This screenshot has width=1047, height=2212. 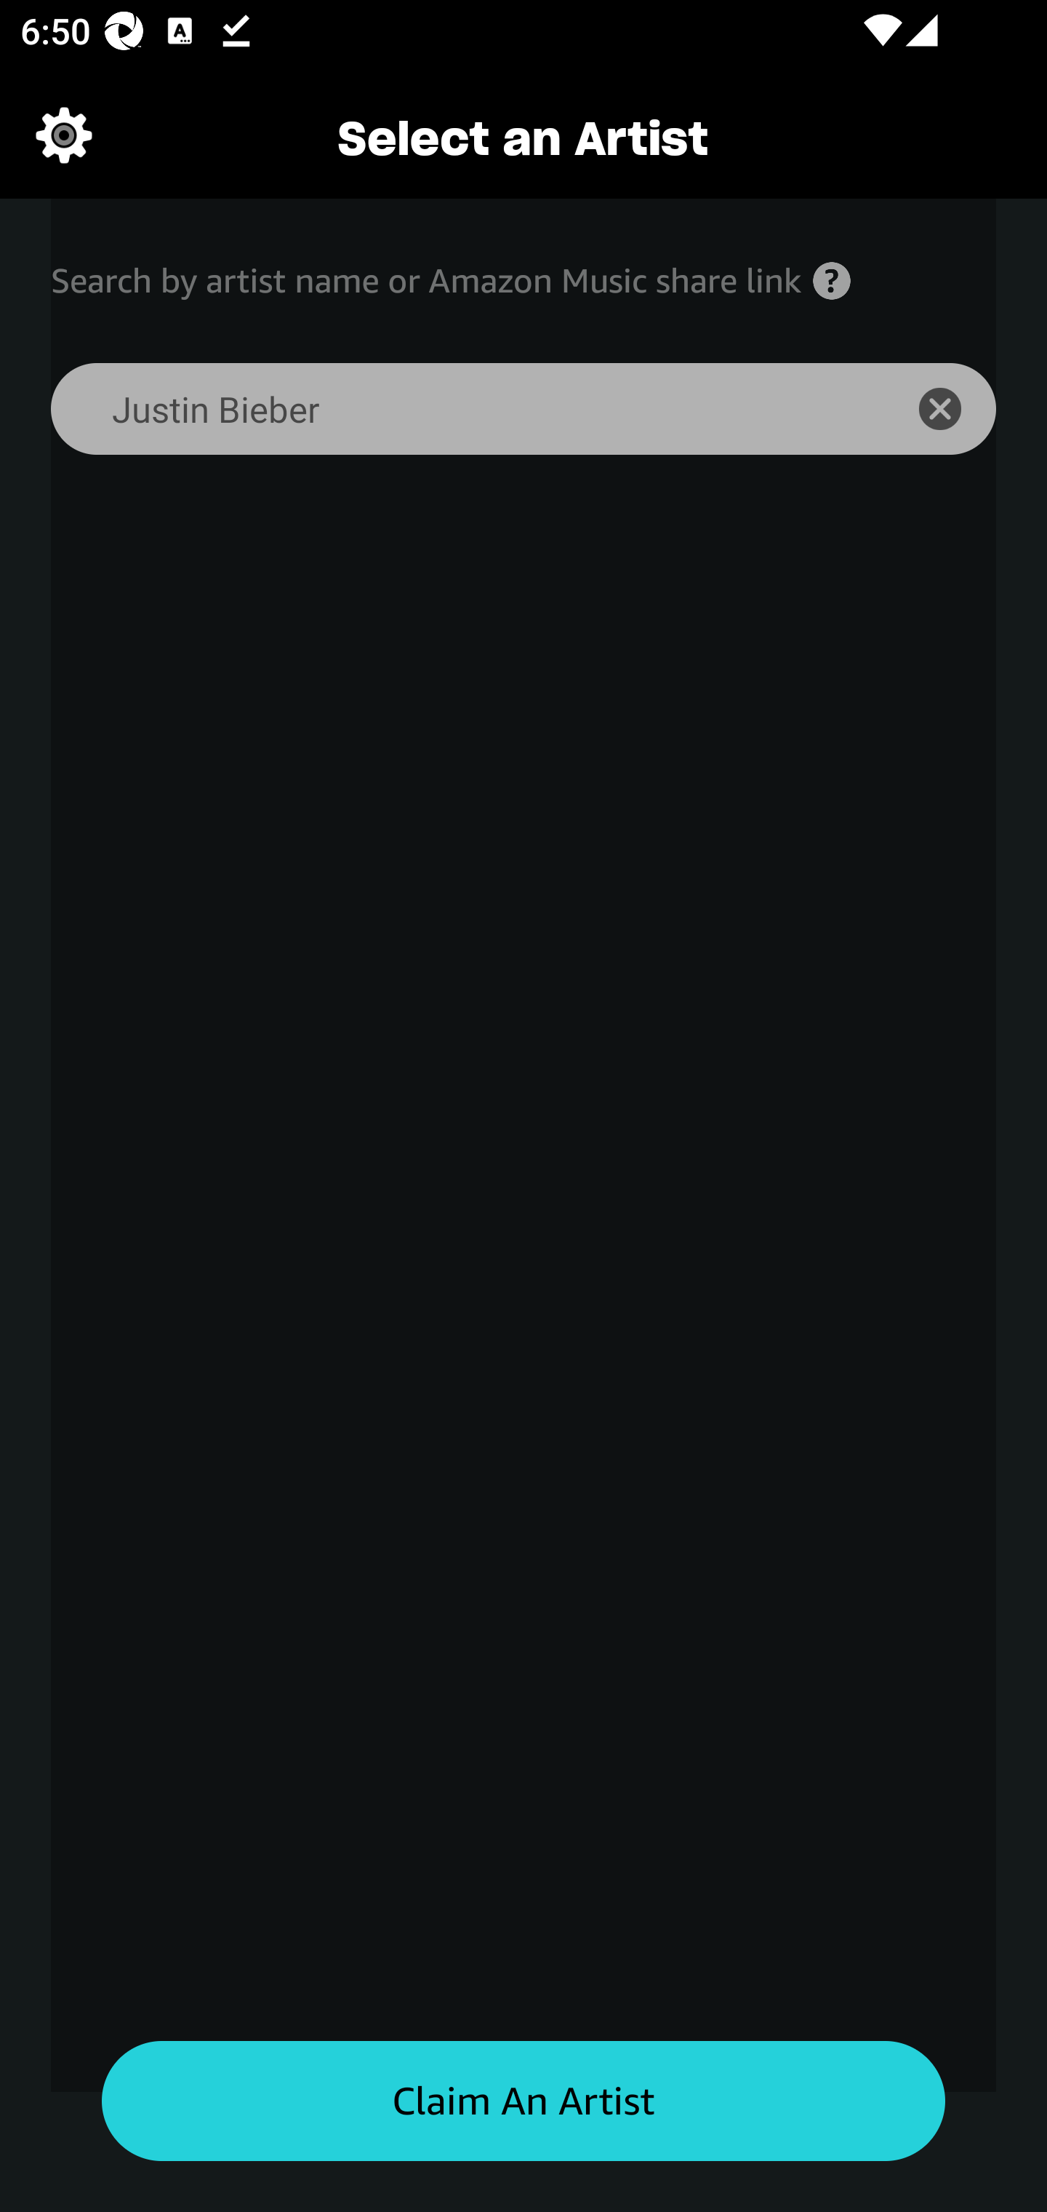 What do you see at coordinates (955, 409) in the screenshot?
I see ` icon` at bounding box center [955, 409].